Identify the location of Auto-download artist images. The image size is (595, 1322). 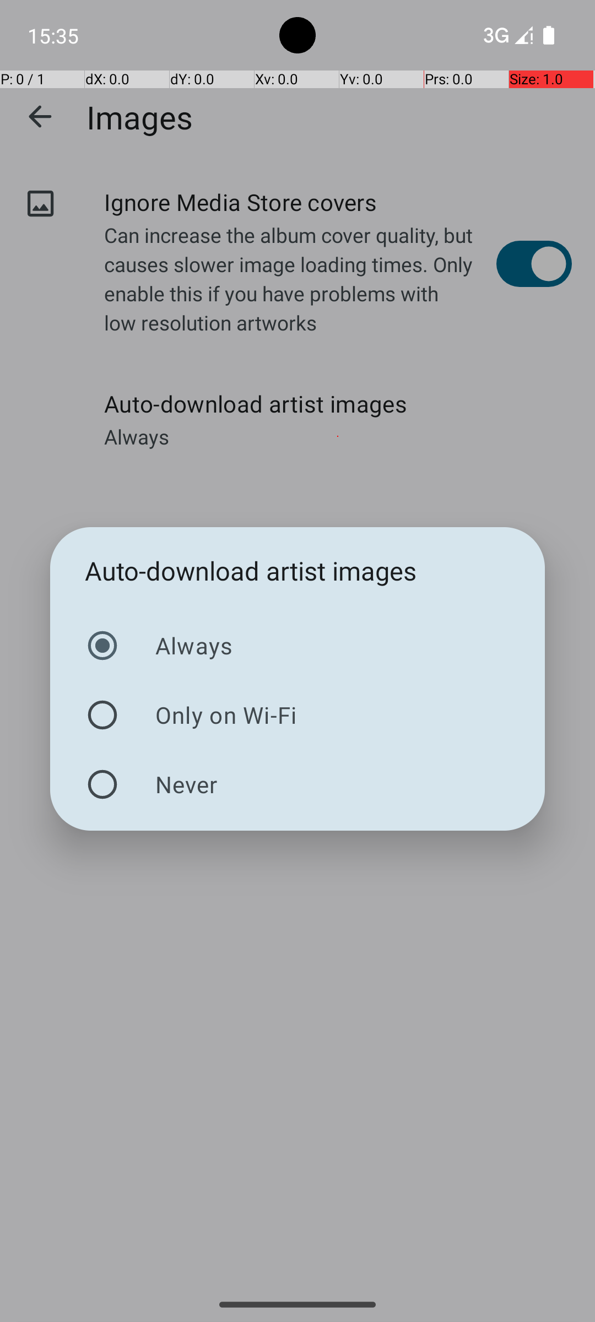
(251, 571).